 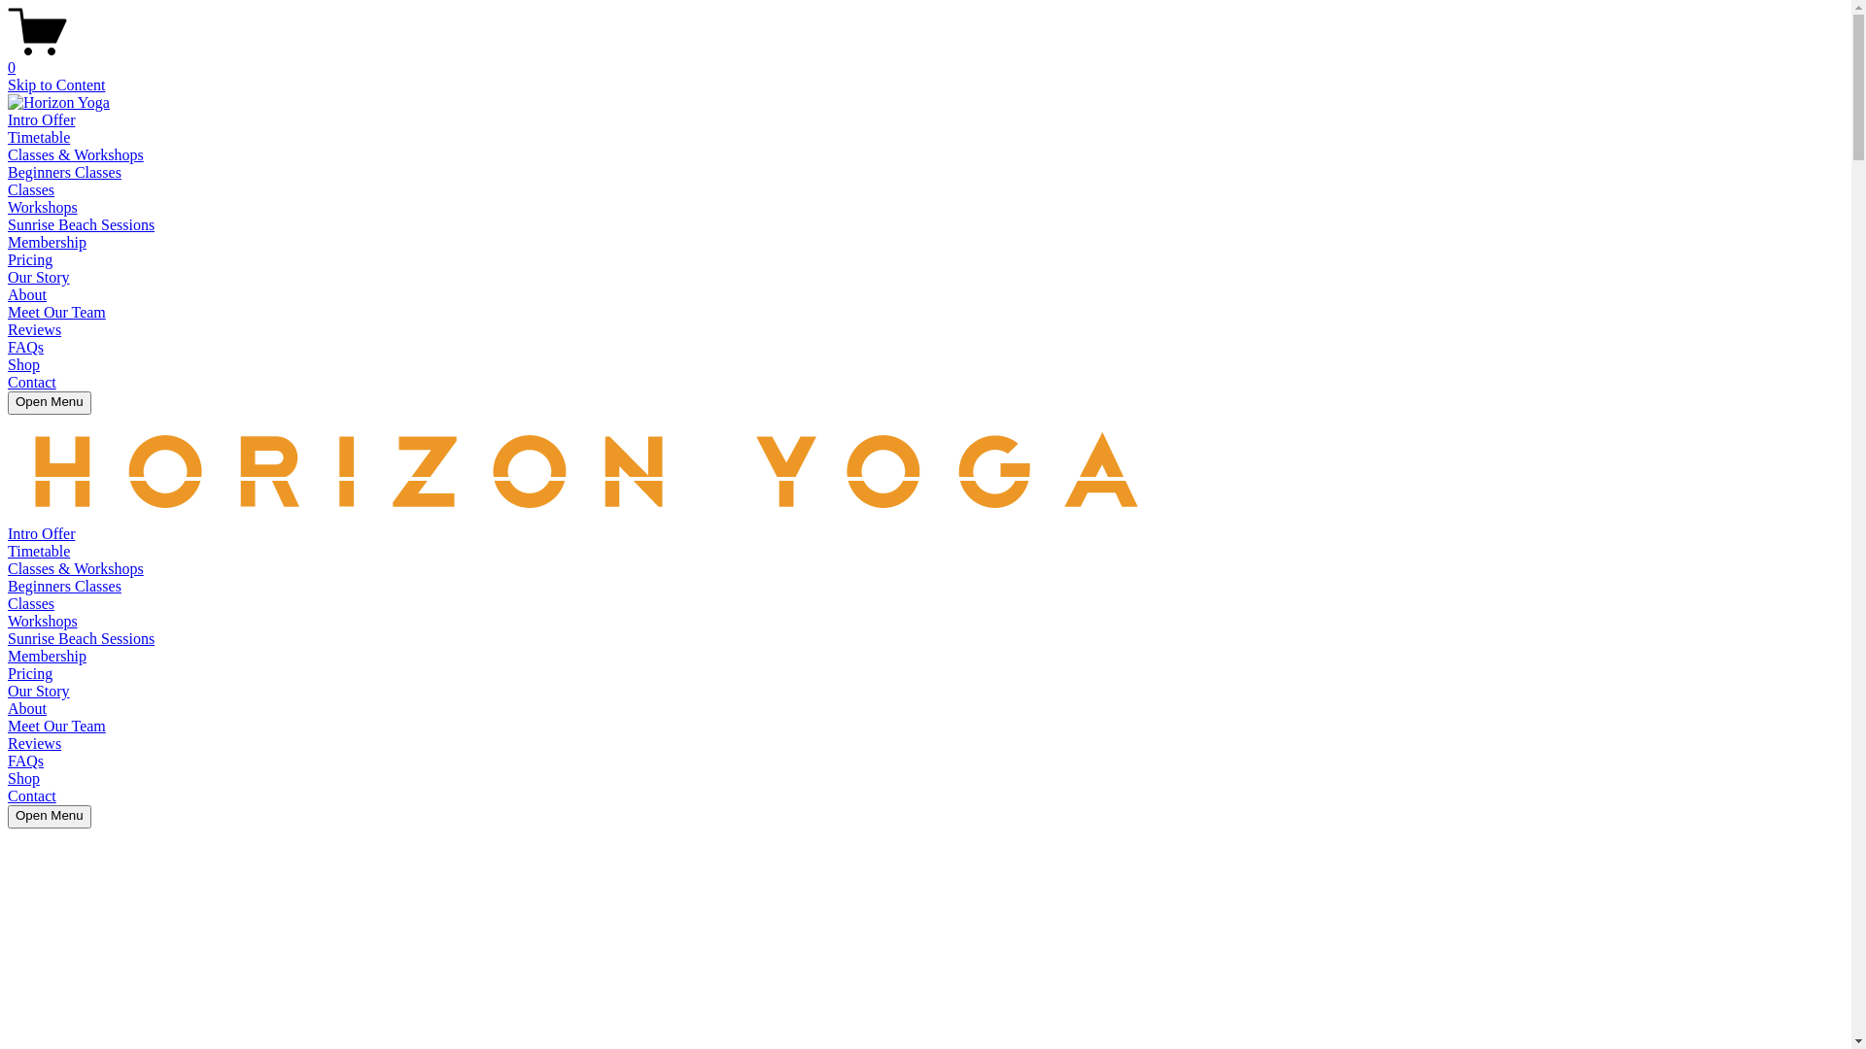 What do you see at coordinates (76, 155) in the screenshot?
I see `Classes & Workshops` at bounding box center [76, 155].